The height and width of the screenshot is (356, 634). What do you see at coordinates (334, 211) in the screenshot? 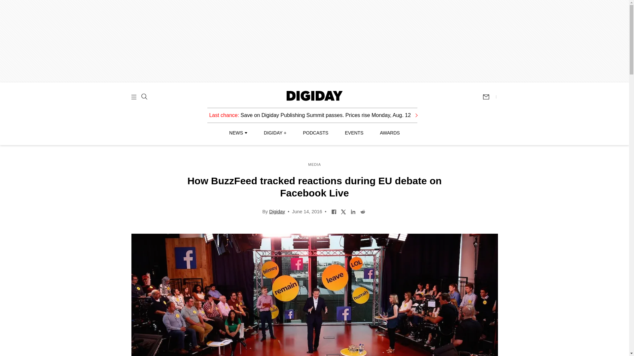
I see `Share on Facebook` at bounding box center [334, 211].